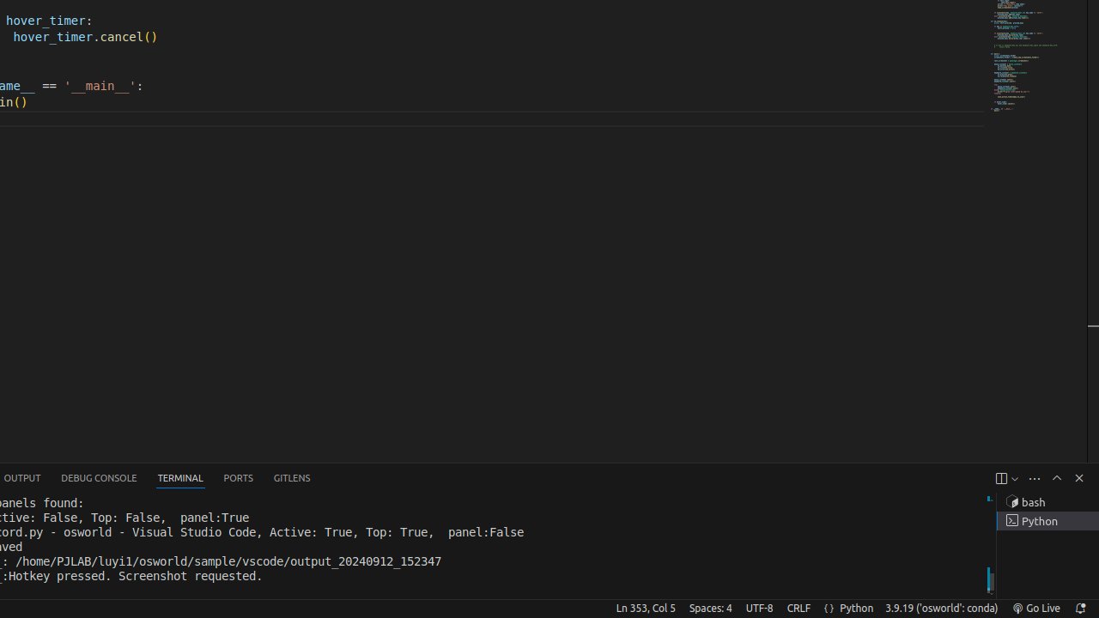 This screenshot has width=1099, height=618. Describe the element at coordinates (942, 609) in the screenshot. I see `3.9.19 ('osworld': conda), ~/anaconda3/envs/osworld/bin/python` at that location.